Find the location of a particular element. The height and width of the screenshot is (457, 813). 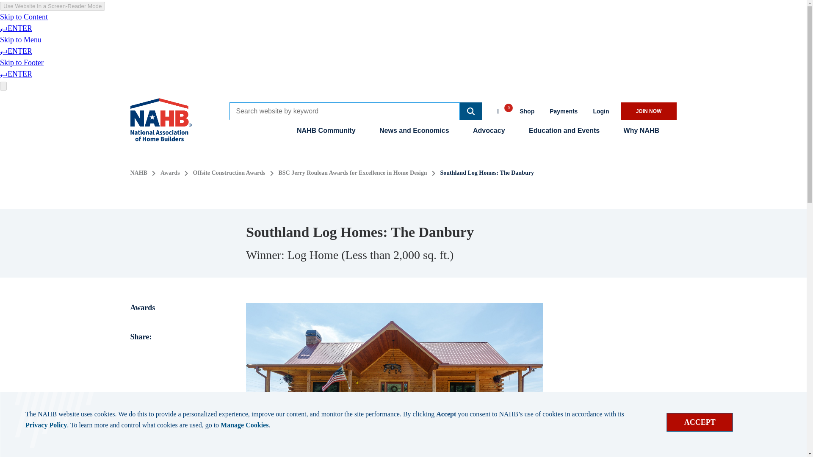

0 is located at coordinates (502, 110).